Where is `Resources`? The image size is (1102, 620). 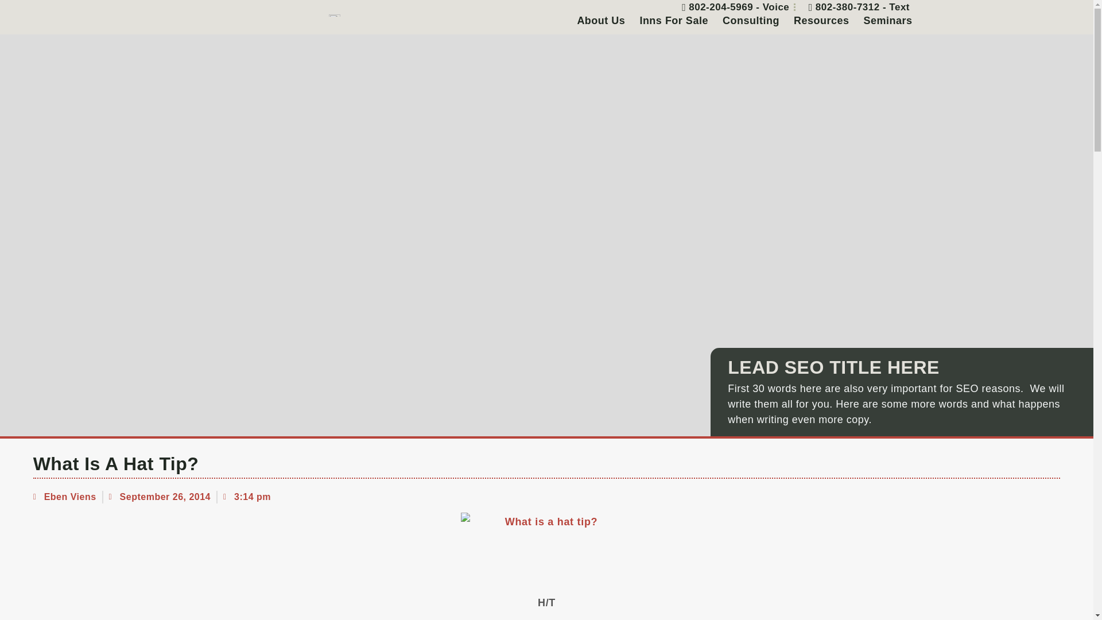
Resources is located at coordinates (821, 21).